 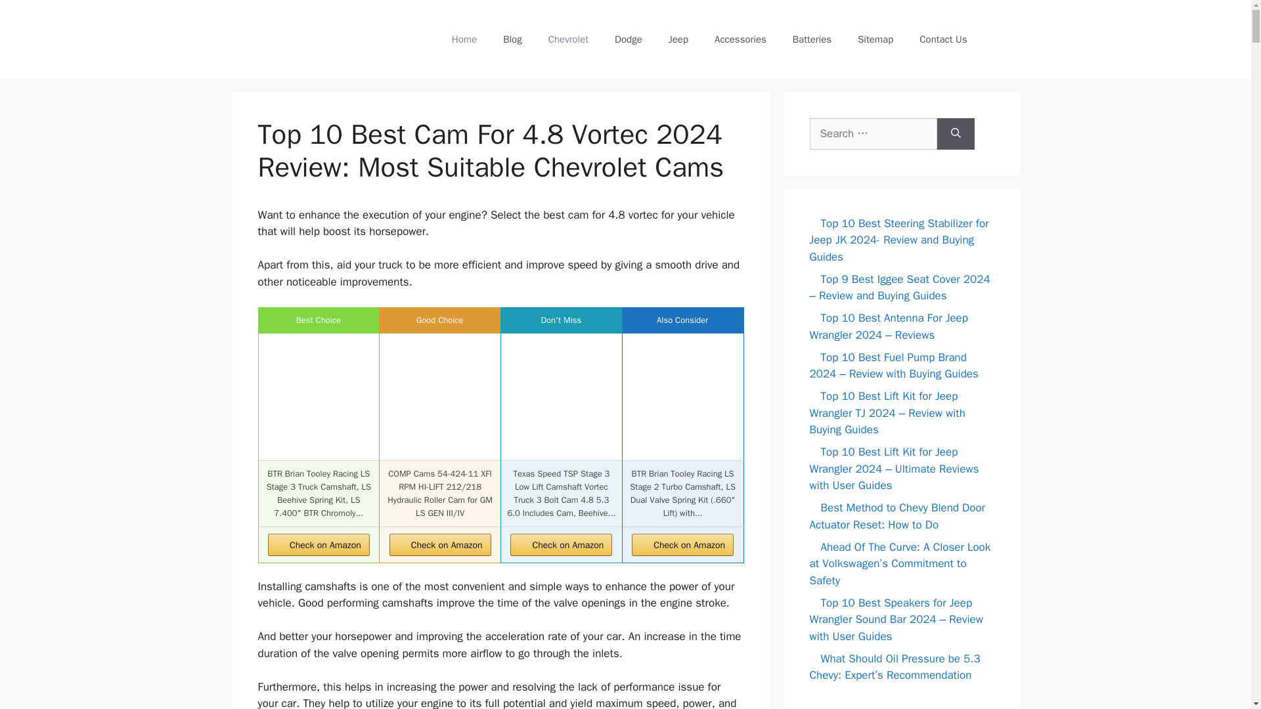 I want to click on Home, so click(x=464, y=39).